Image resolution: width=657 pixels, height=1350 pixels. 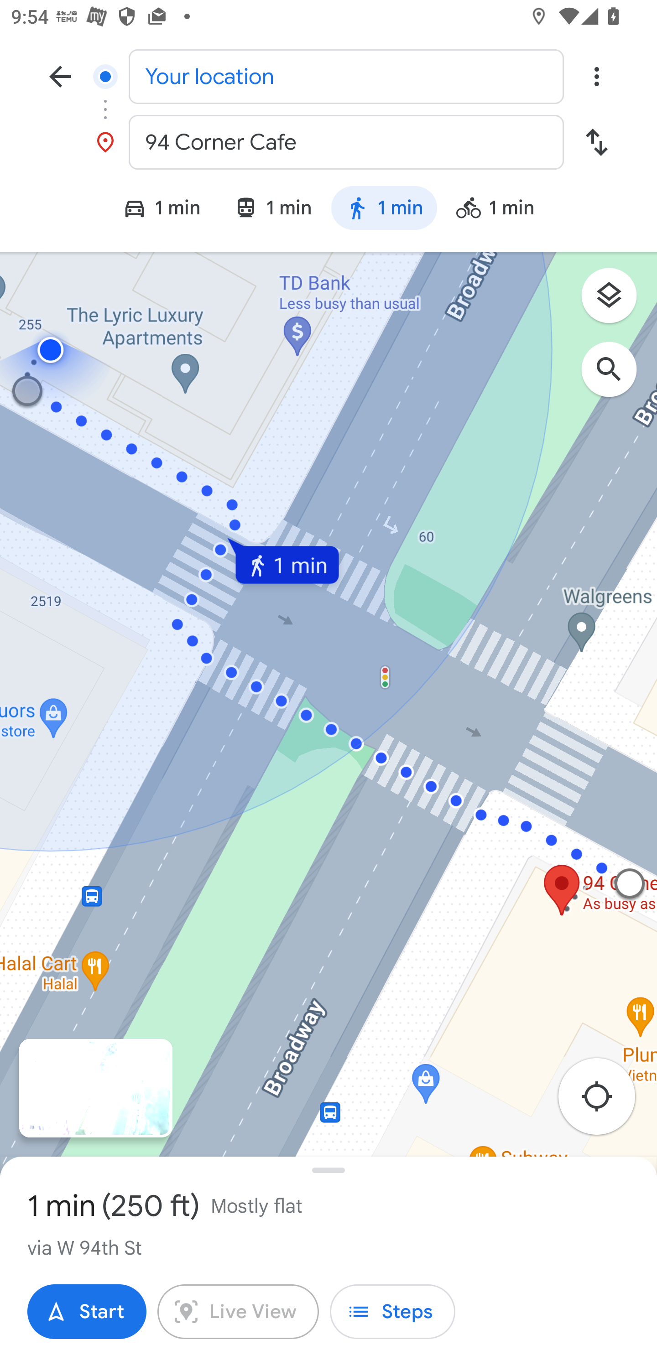 What do you see at coordinates (238, 1312) in the screenshot?
I see `Live View Live View Live View` at bounding box center [238, 1312].